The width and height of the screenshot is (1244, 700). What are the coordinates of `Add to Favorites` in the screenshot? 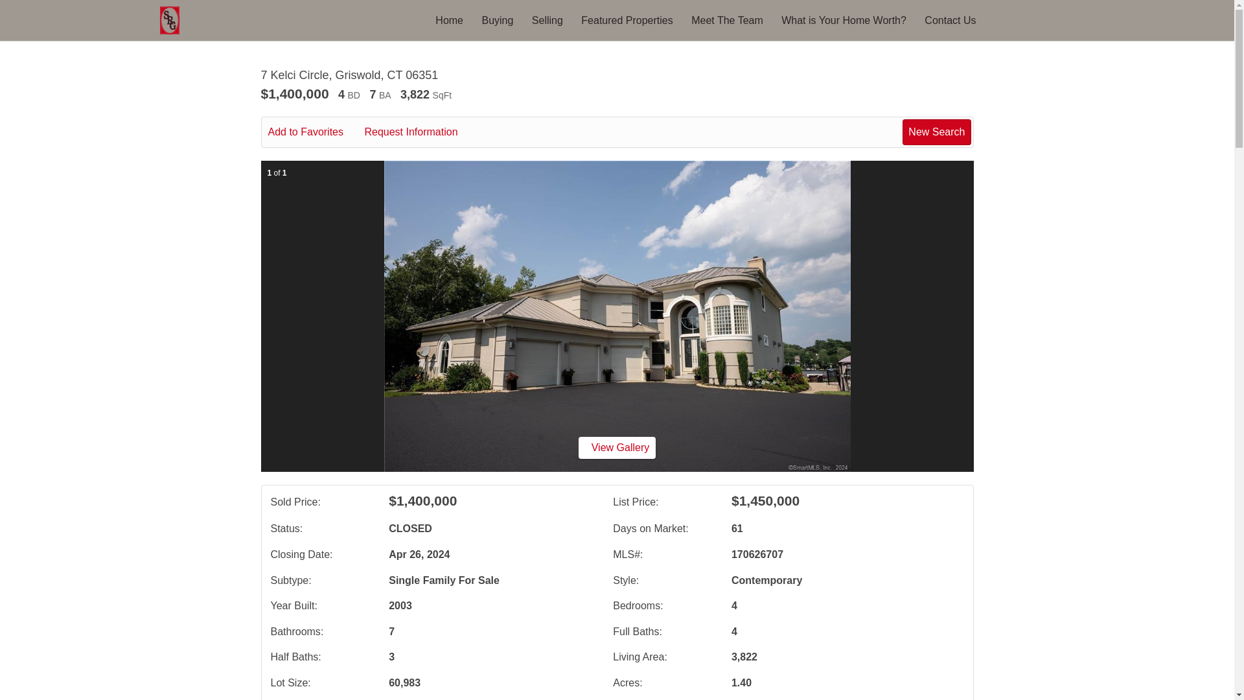 It's located at (315, 132).